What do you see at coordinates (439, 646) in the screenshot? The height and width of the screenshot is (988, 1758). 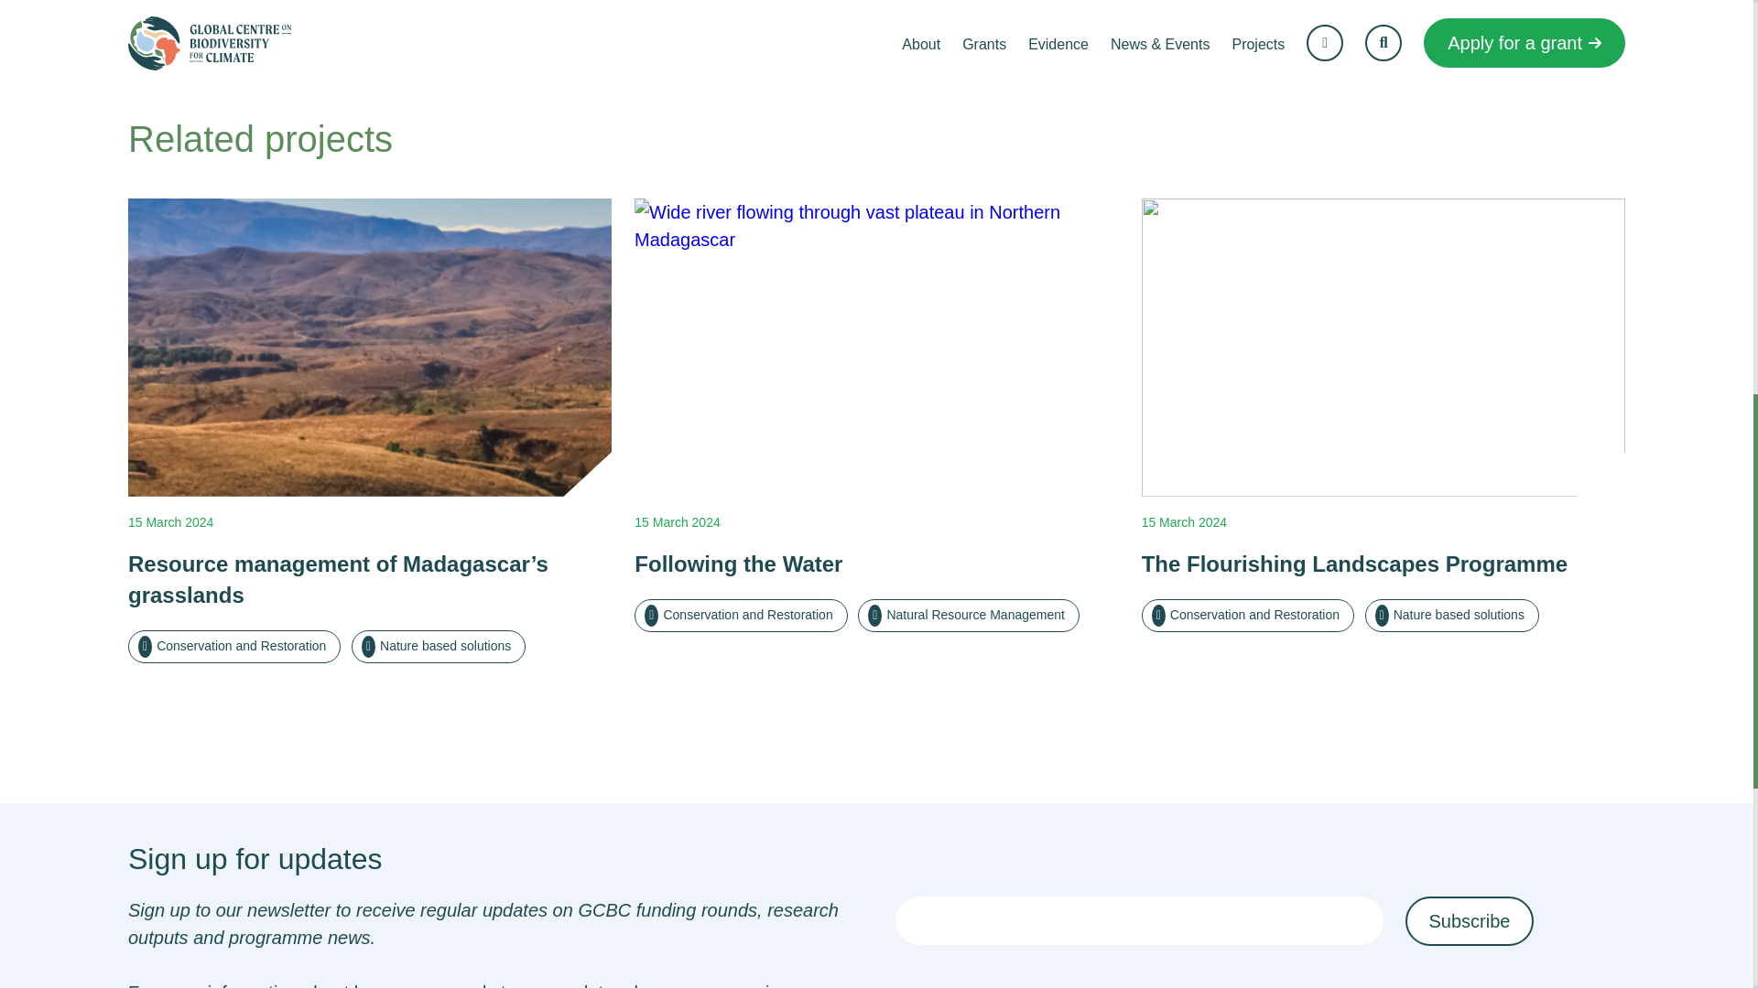 I see `Nature based solutions` at bounding box center [439, 646].